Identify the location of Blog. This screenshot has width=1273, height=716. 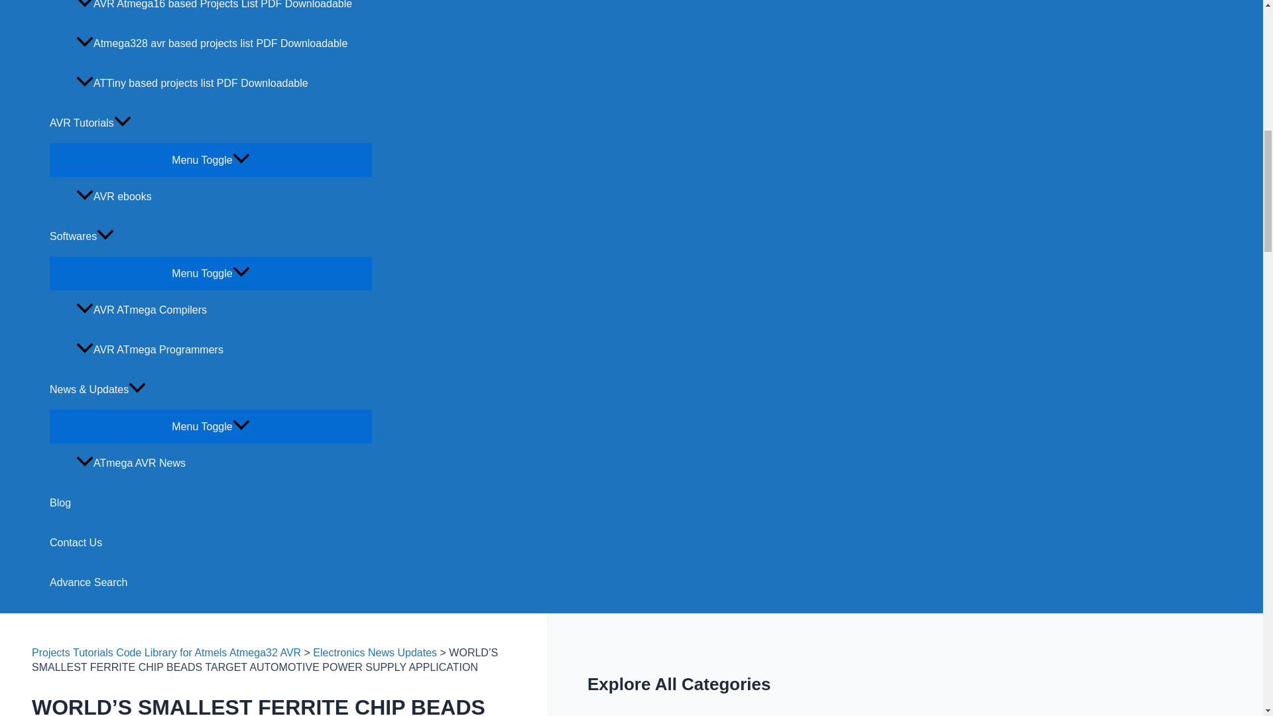
(210, 503).